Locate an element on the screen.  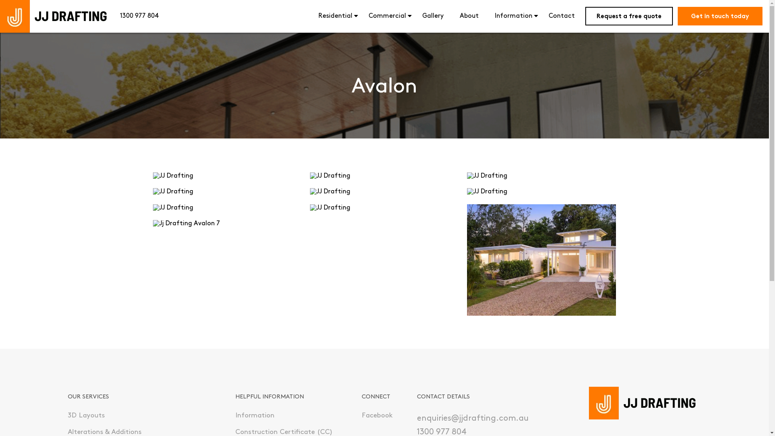
Get in touch today is located at coordinates (720, 16).